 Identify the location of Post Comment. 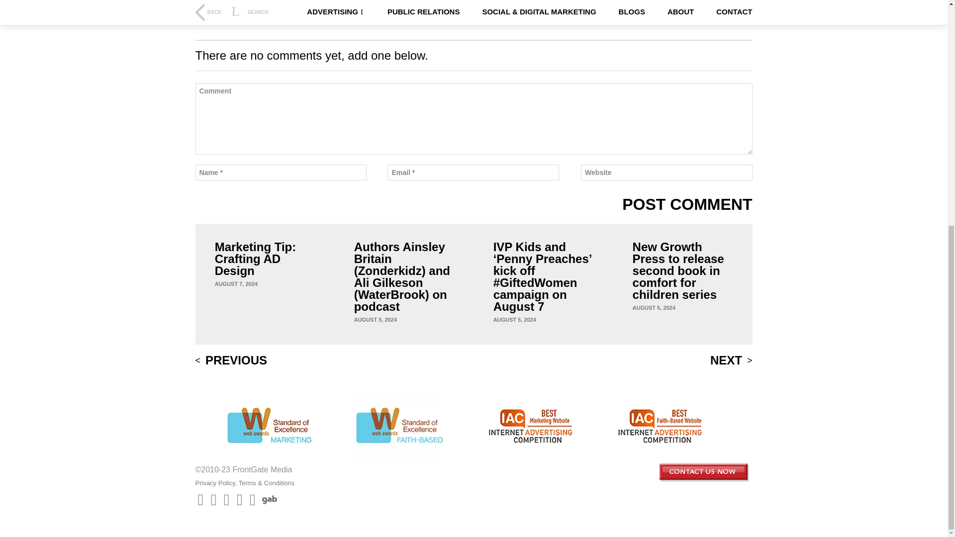
(687, 204).